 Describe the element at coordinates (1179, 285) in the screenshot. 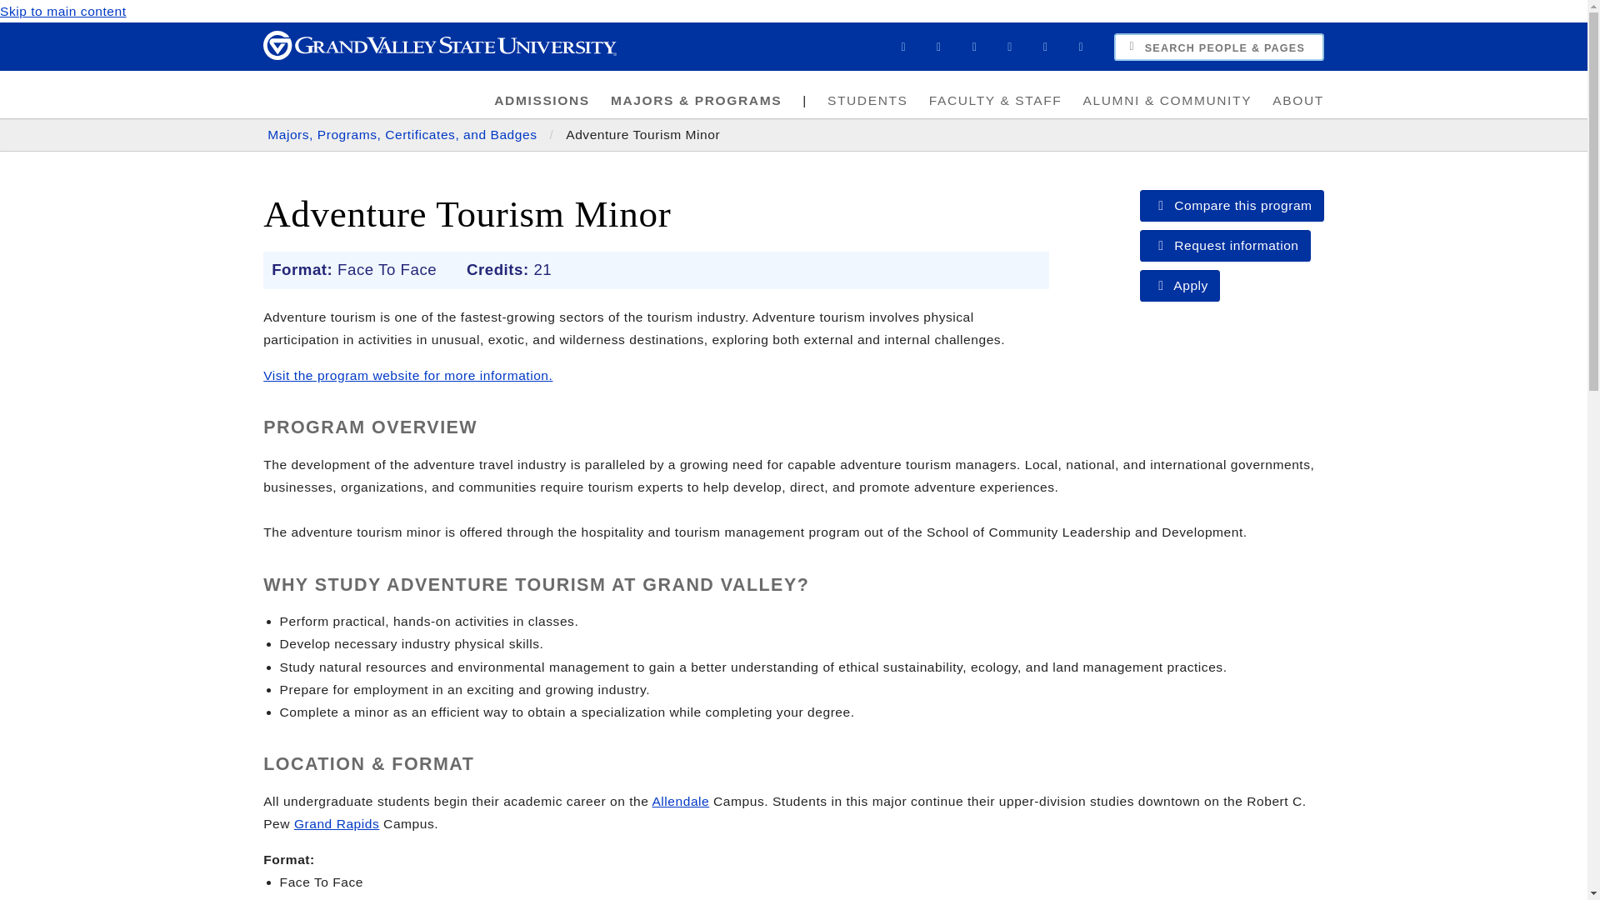

I see `Apply` at that location.